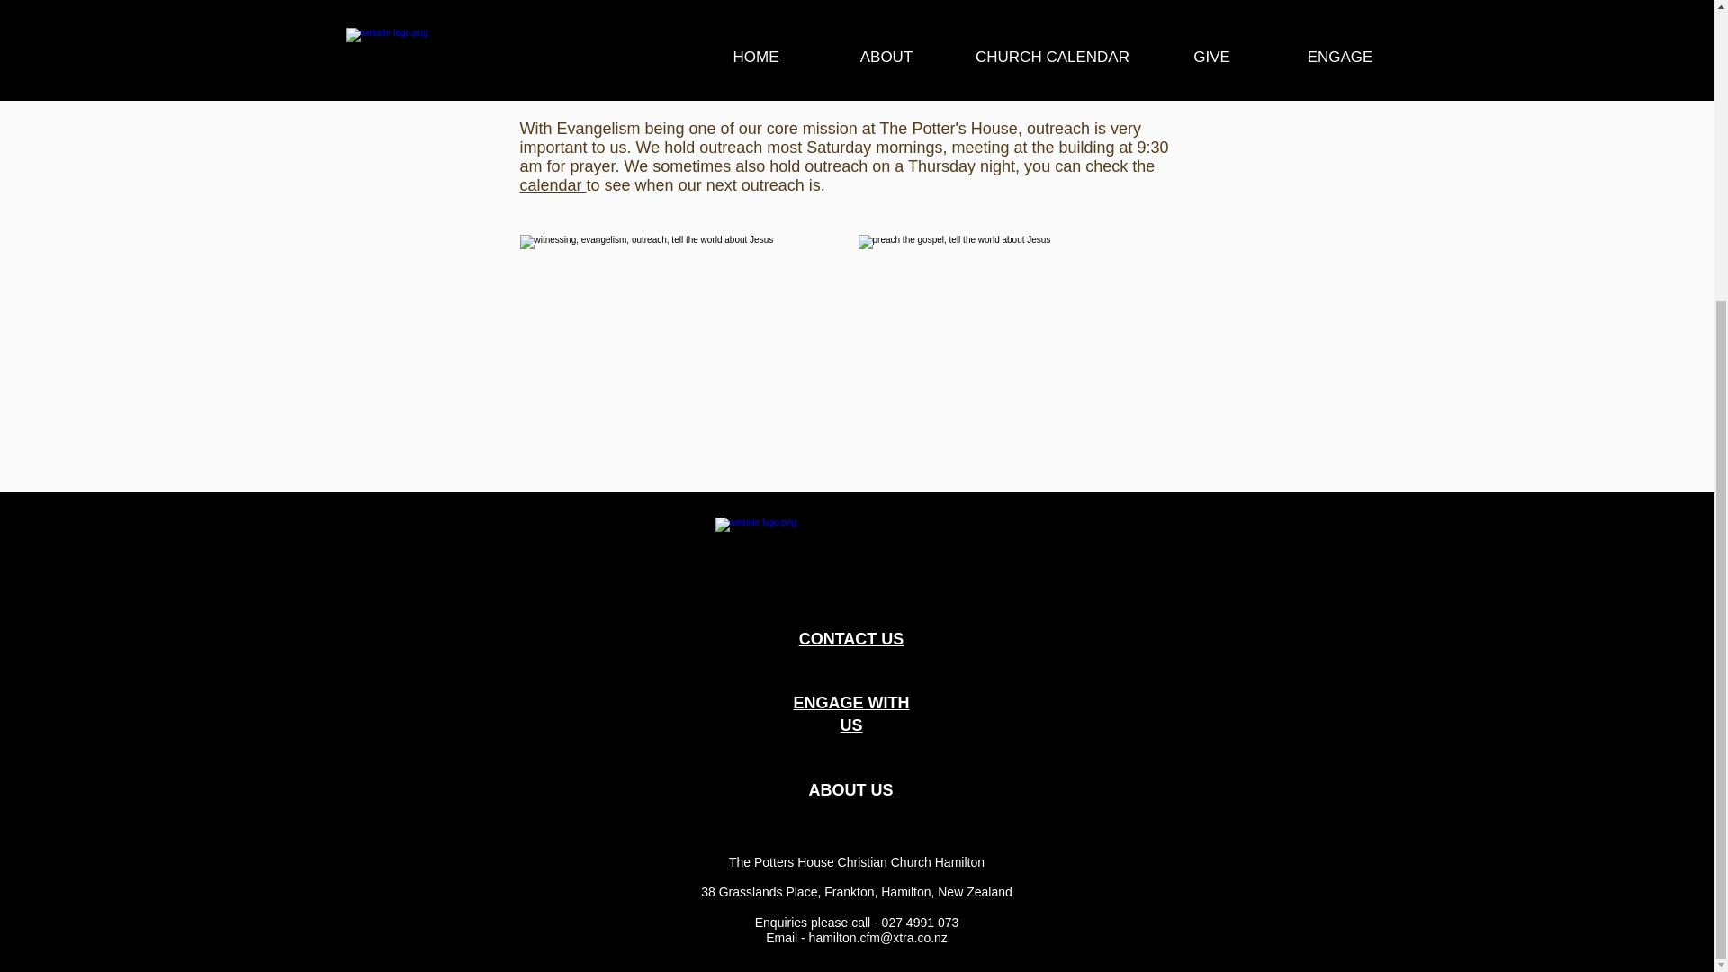 This screenshot has height=972, width=1728. What do you see at coordinates (553, 185) in the screenshot?
I see `calendar` at bounding box center [553, 185].